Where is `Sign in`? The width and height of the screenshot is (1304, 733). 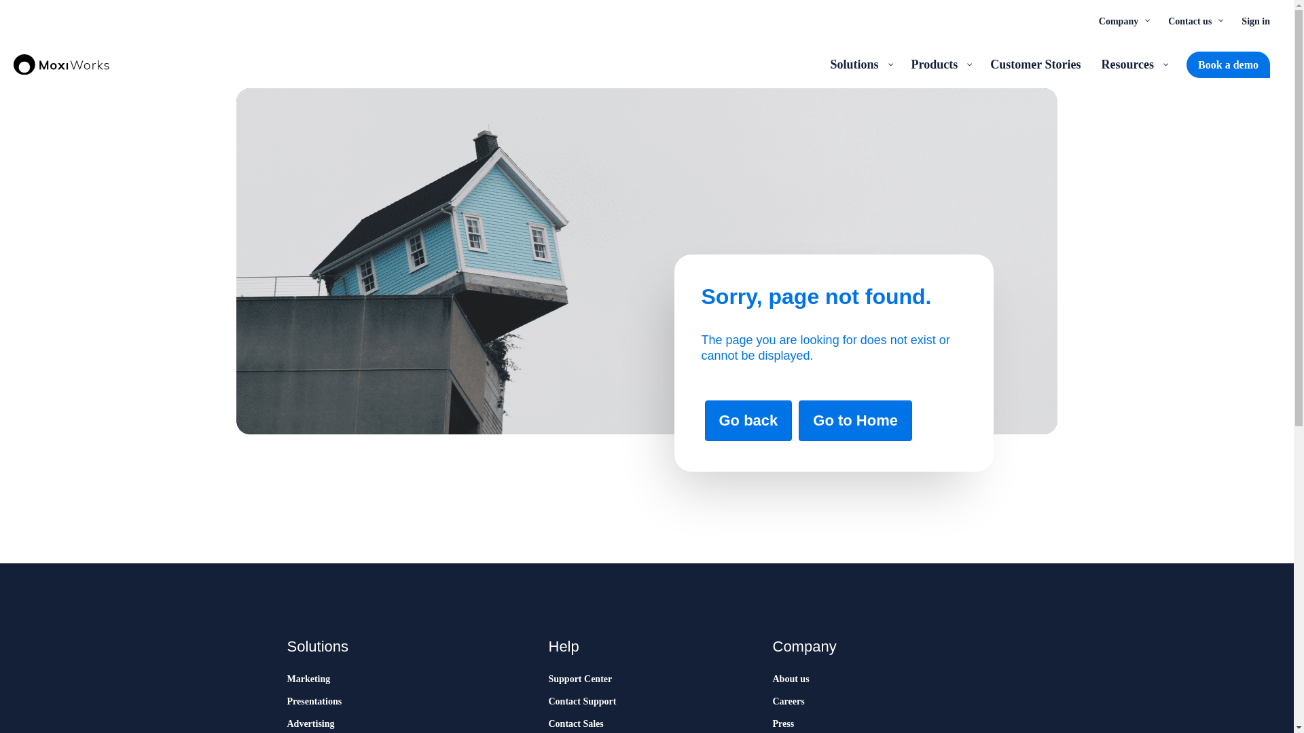
Sign in is located at coordinates (1255, 20).